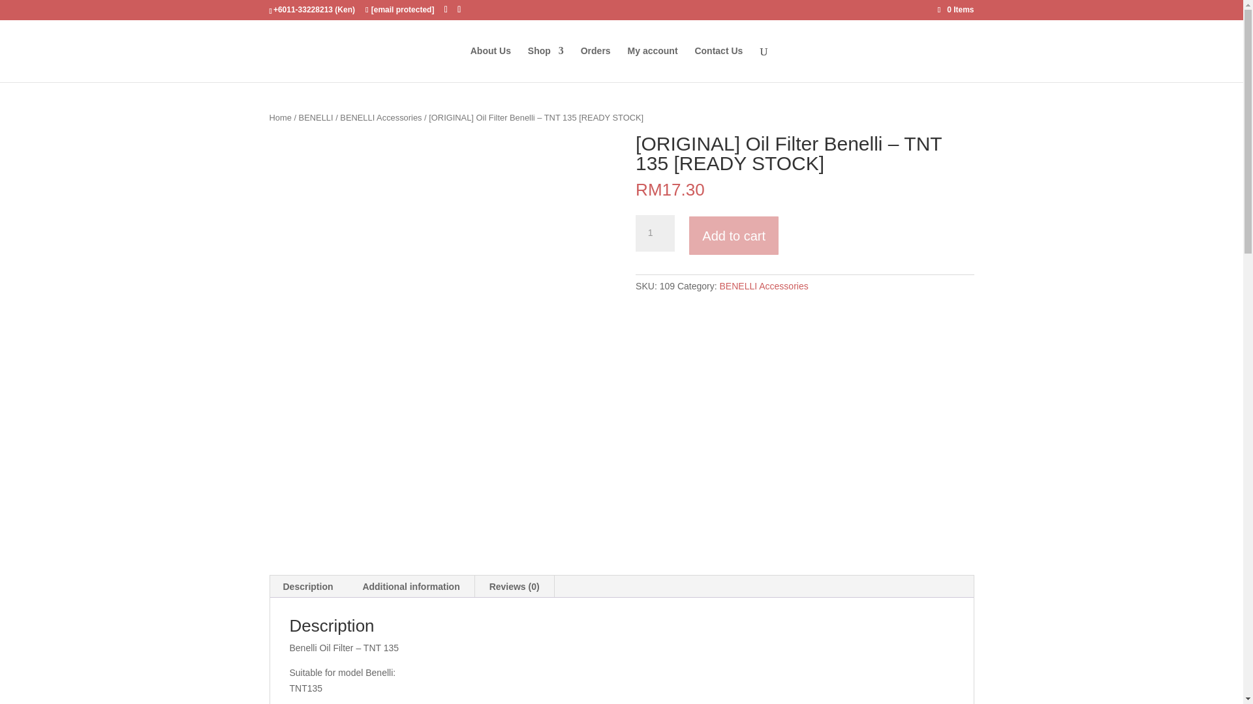 This screenshot has width=1253, height=704. Describe the element at coordinates (655, 233) in the screenshot. I see `1` at that location.